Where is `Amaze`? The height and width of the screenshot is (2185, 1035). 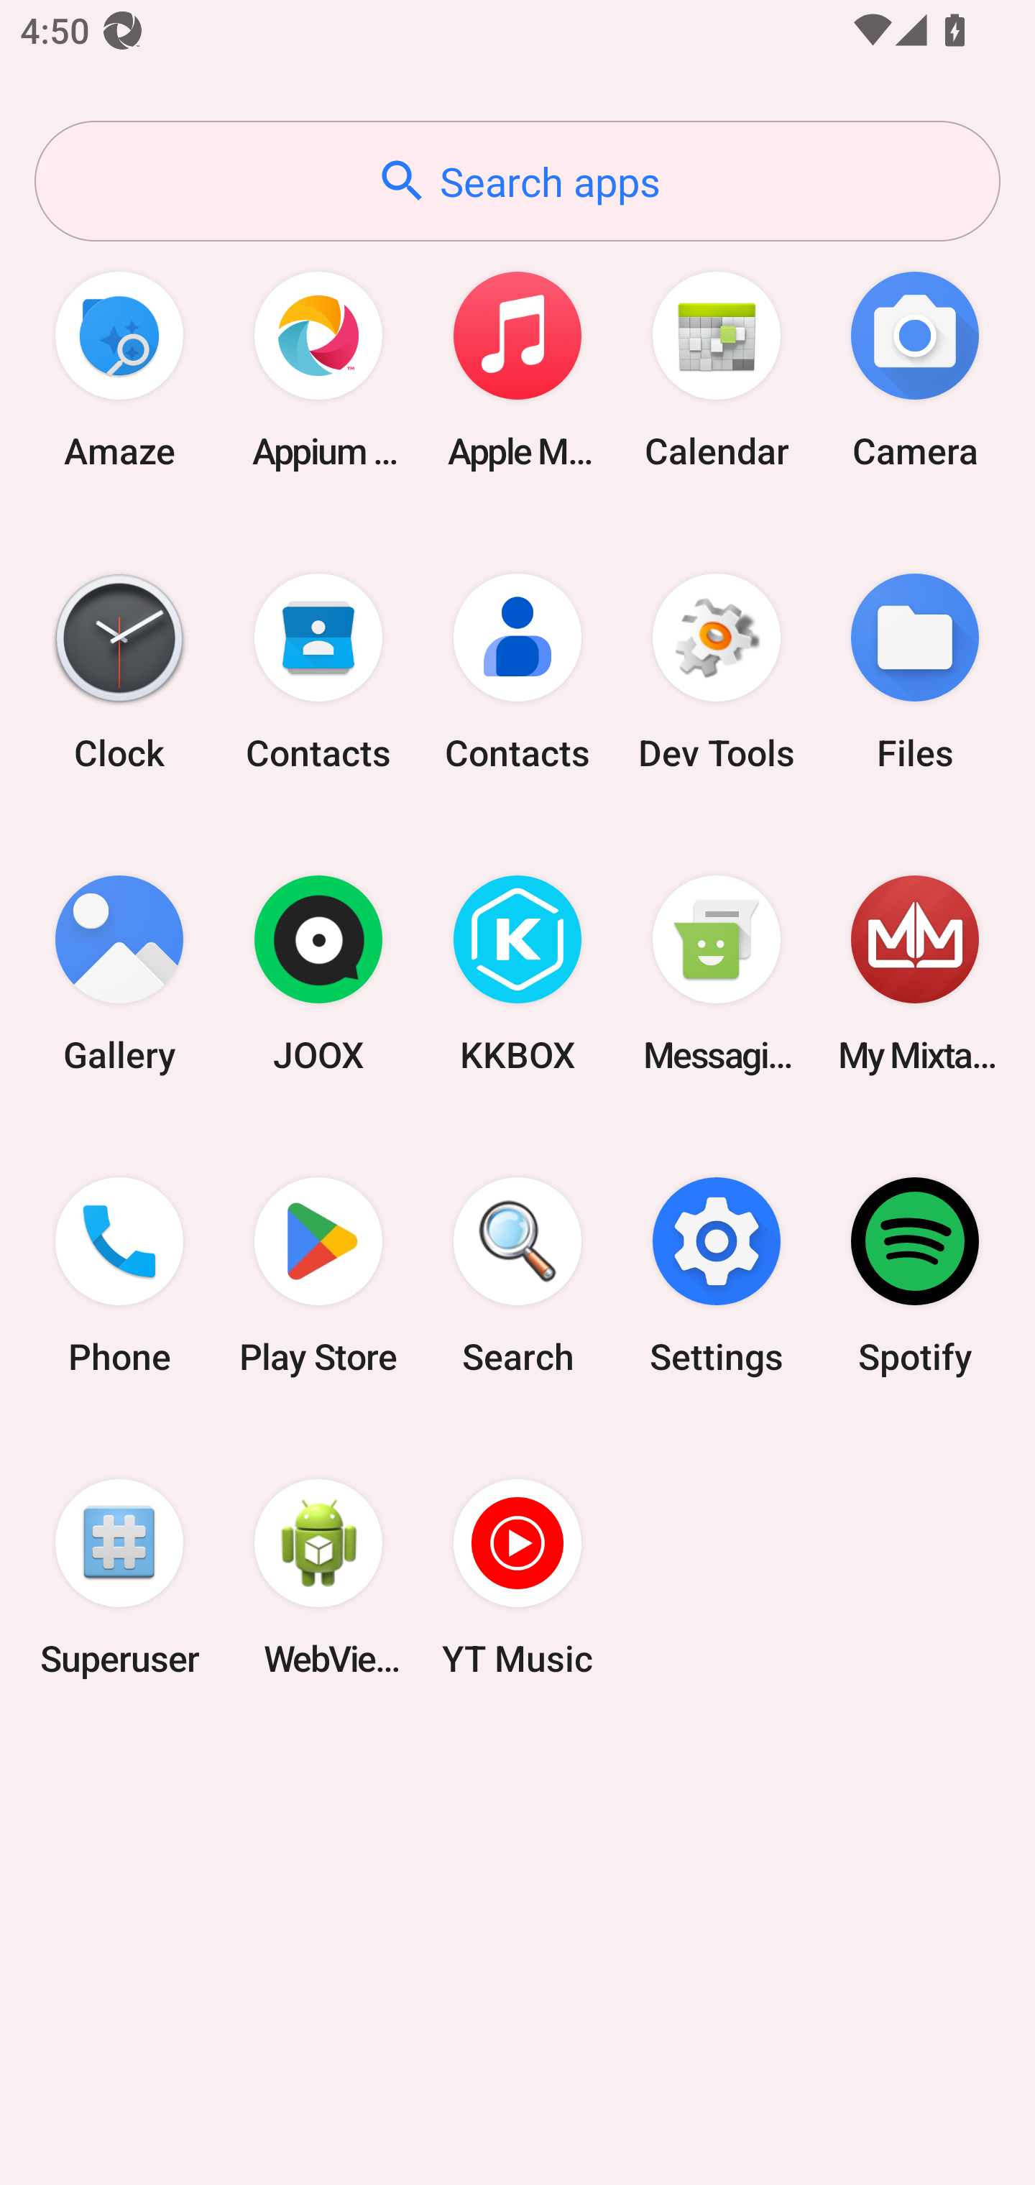
Amaze is located at coordinates (119, 369).